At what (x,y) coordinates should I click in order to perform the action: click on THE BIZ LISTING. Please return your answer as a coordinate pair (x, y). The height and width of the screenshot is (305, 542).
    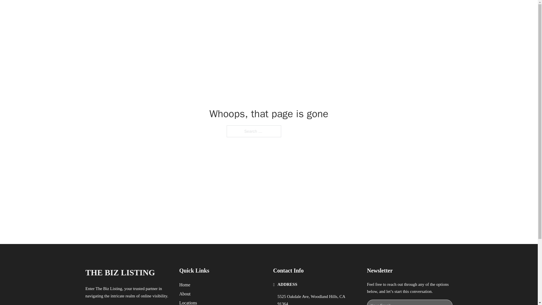
    Looking at the image, I should click on (147, 11).